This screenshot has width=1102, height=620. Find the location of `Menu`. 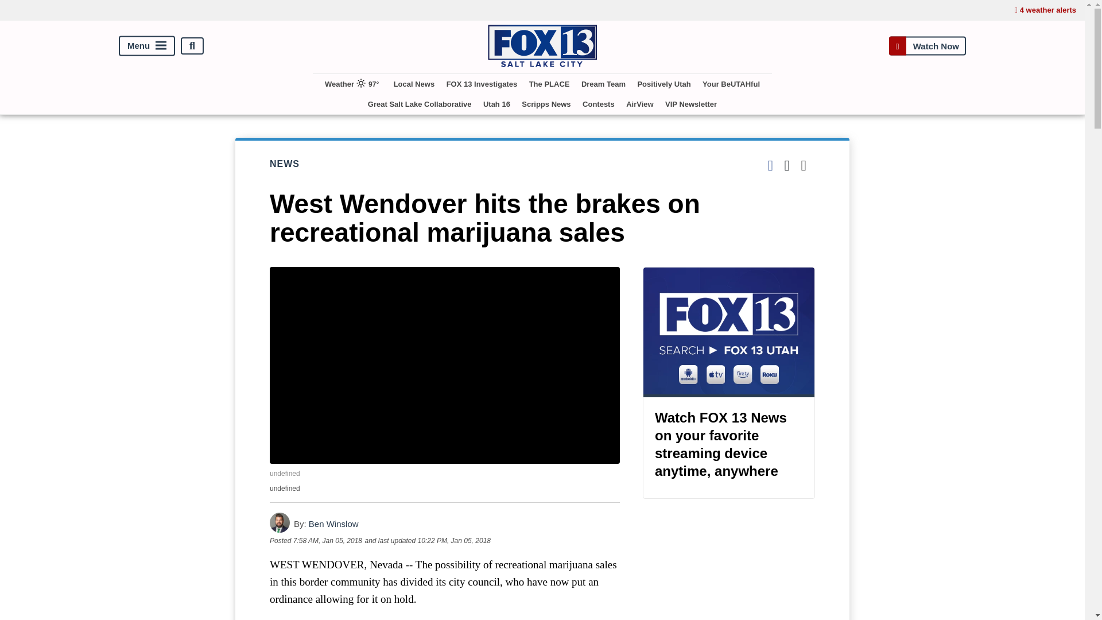

Menu is located at coordinates (147, 46).